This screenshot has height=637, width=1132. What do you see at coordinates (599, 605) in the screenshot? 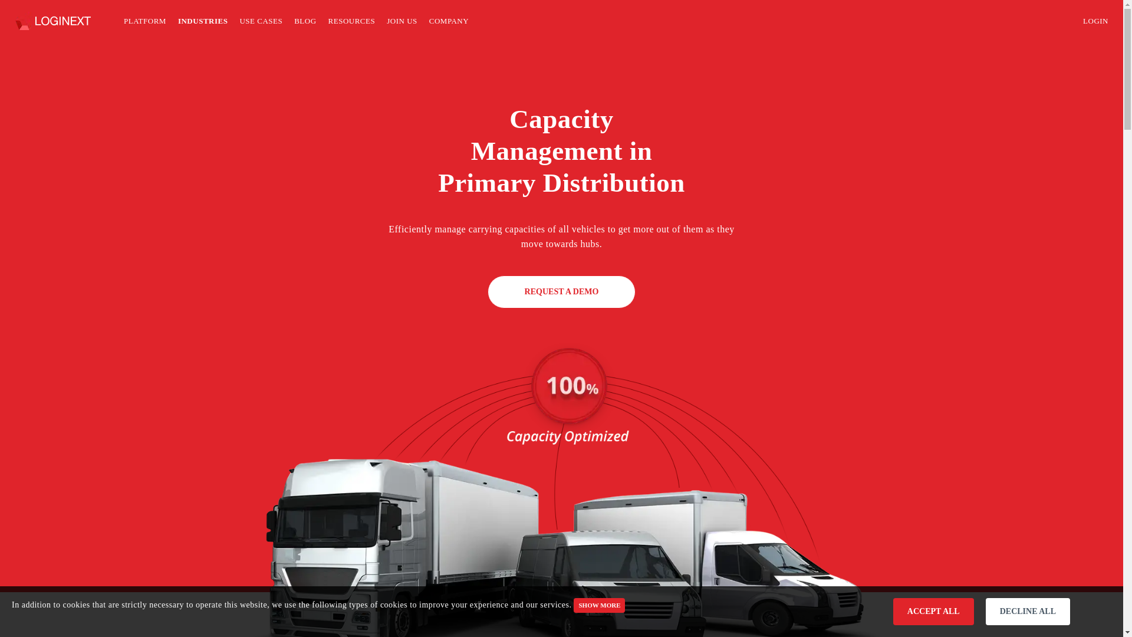
I see `SHOW MORE` at bounding box center [599, 605].